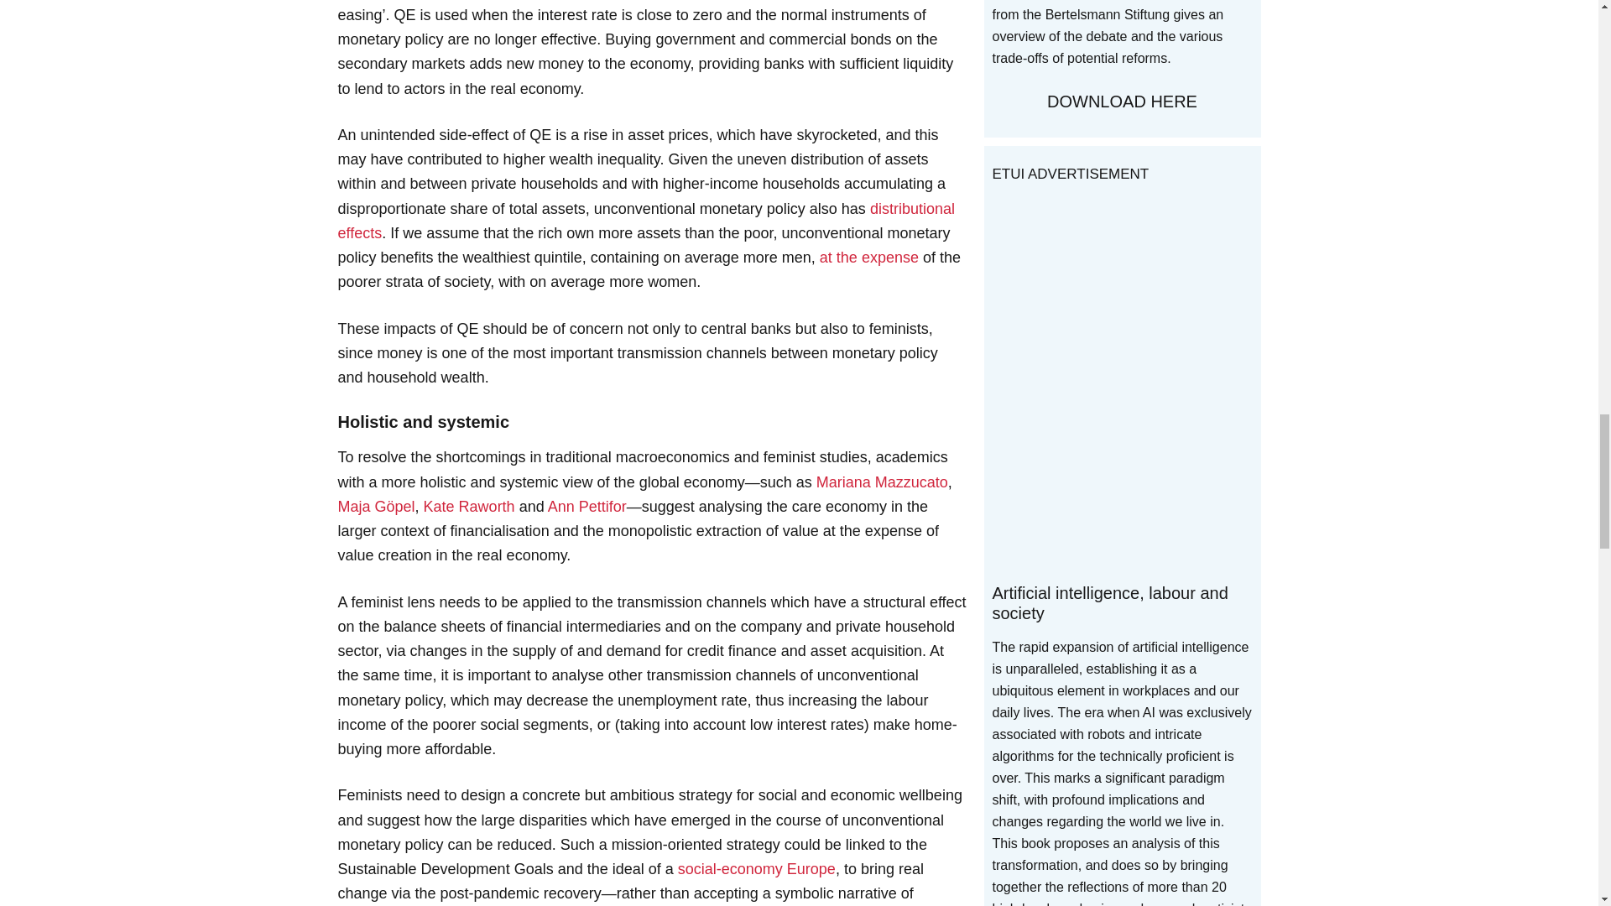 This screenshot has height=906, width=1611. I want to click on Ann Pettifor, so click(587, 507).